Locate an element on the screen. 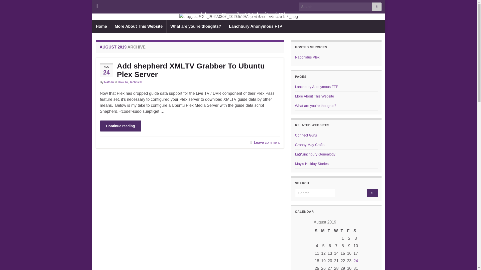 Image resolution: width=481 pixels, height=270 pixels. More About This Website is located at coordinates (315, 96).